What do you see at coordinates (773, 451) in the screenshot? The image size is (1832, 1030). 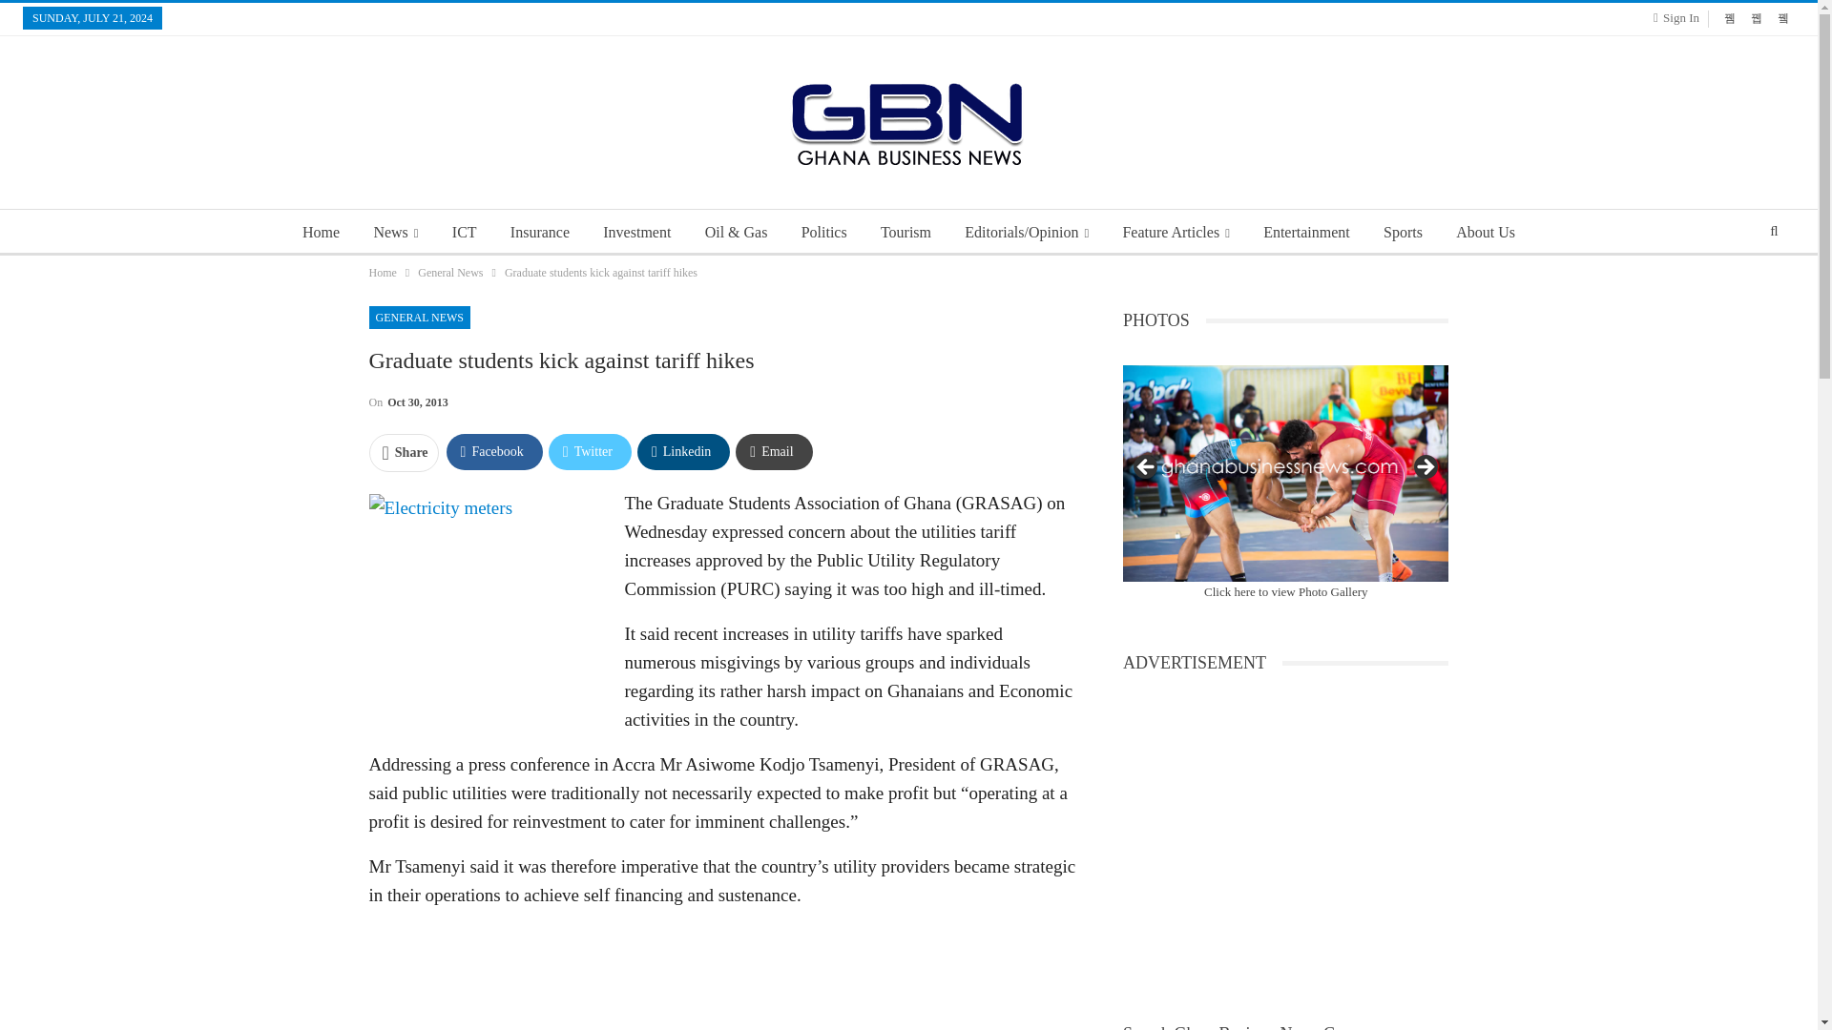 I see `Email` at bounding box center [773, 451].